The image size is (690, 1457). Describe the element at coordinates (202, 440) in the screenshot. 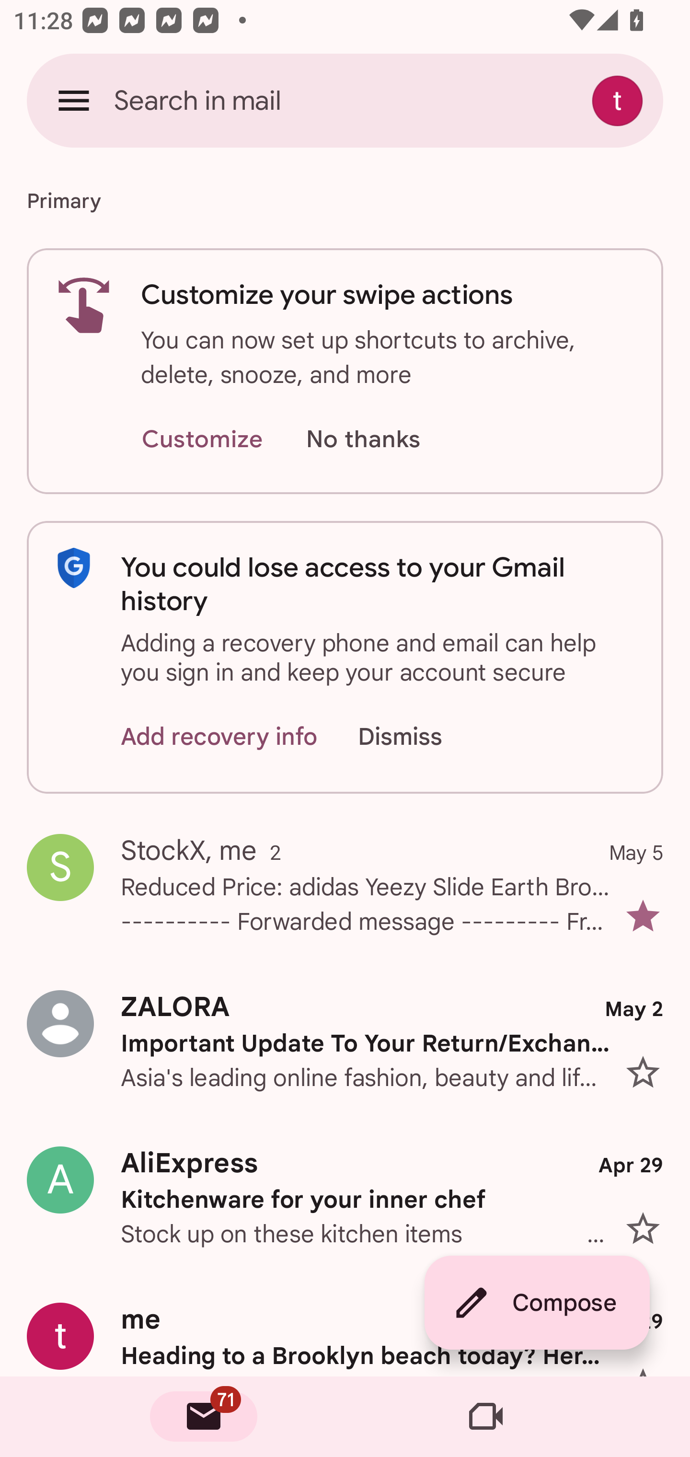

I see `Customize` at that location.